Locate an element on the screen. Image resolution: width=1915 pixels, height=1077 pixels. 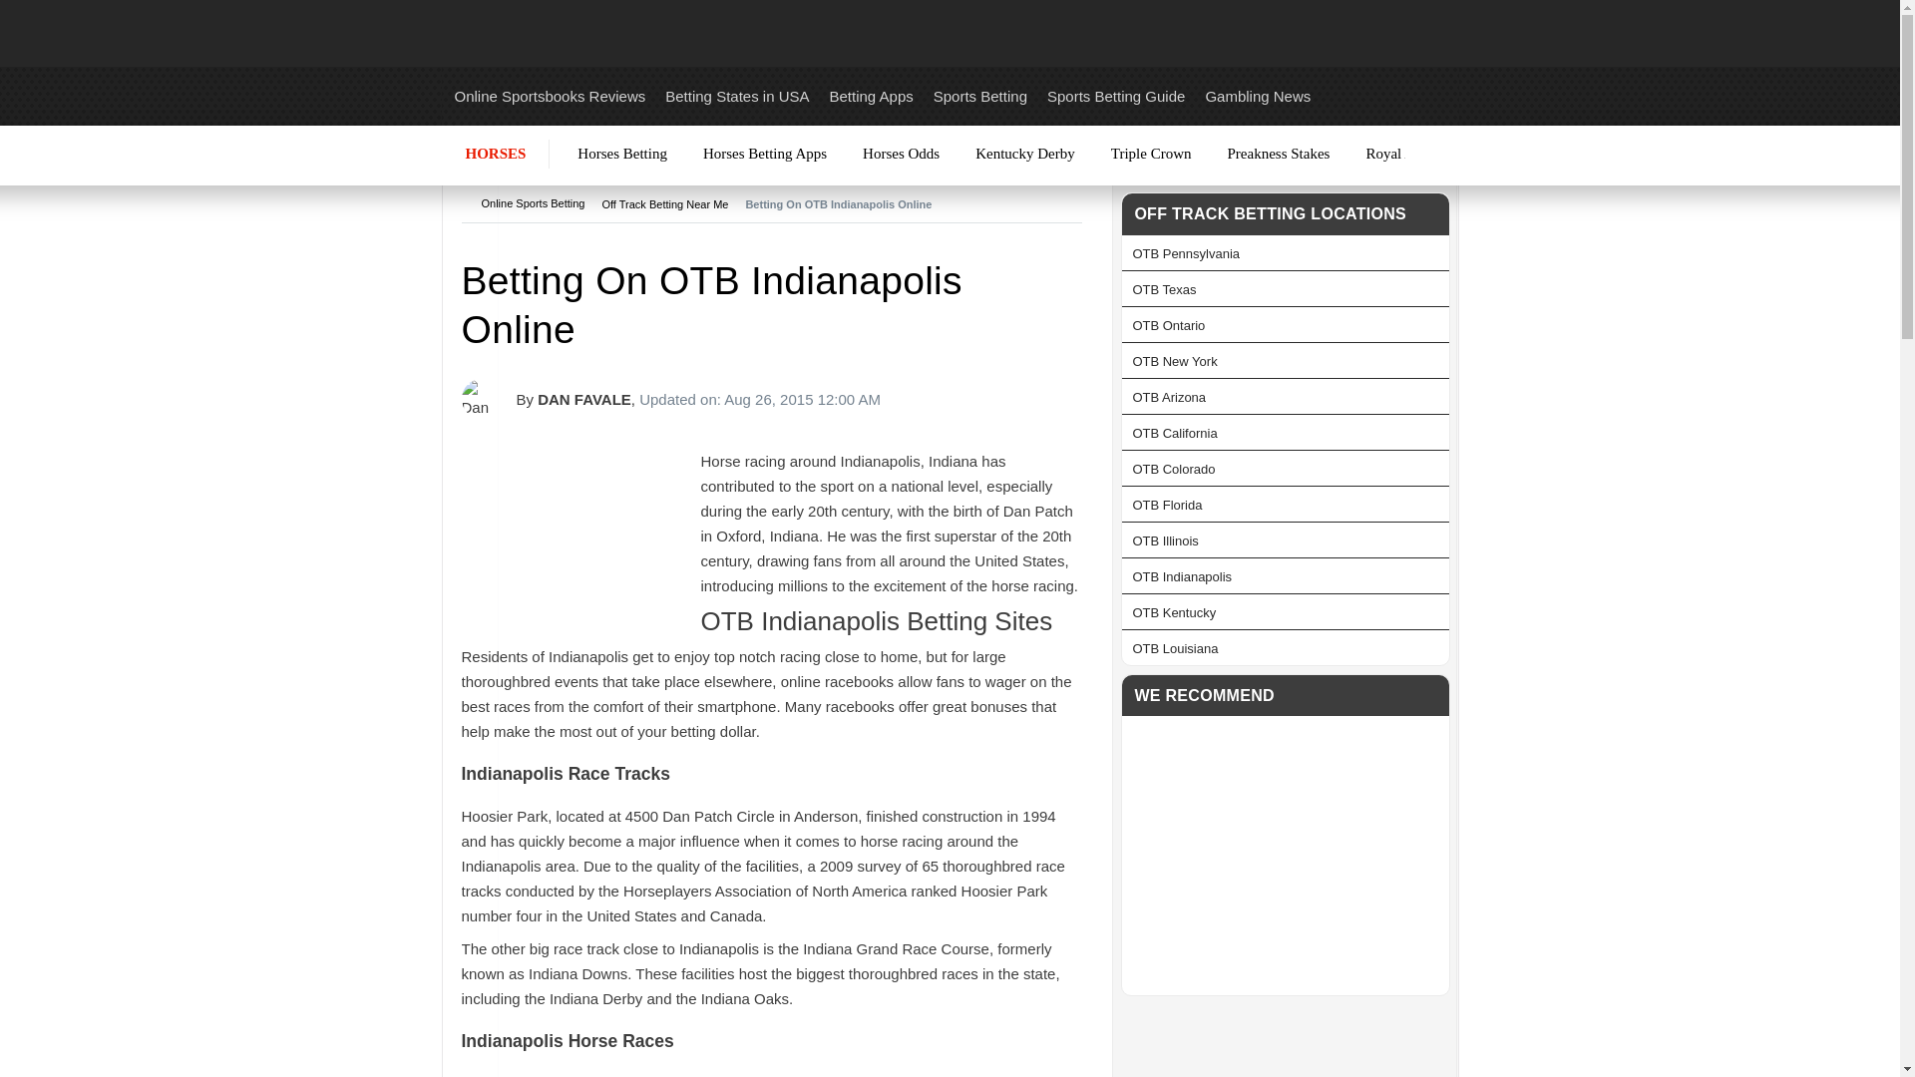
Online Sportsbooks Reviews is located at coordinates (551, 96).